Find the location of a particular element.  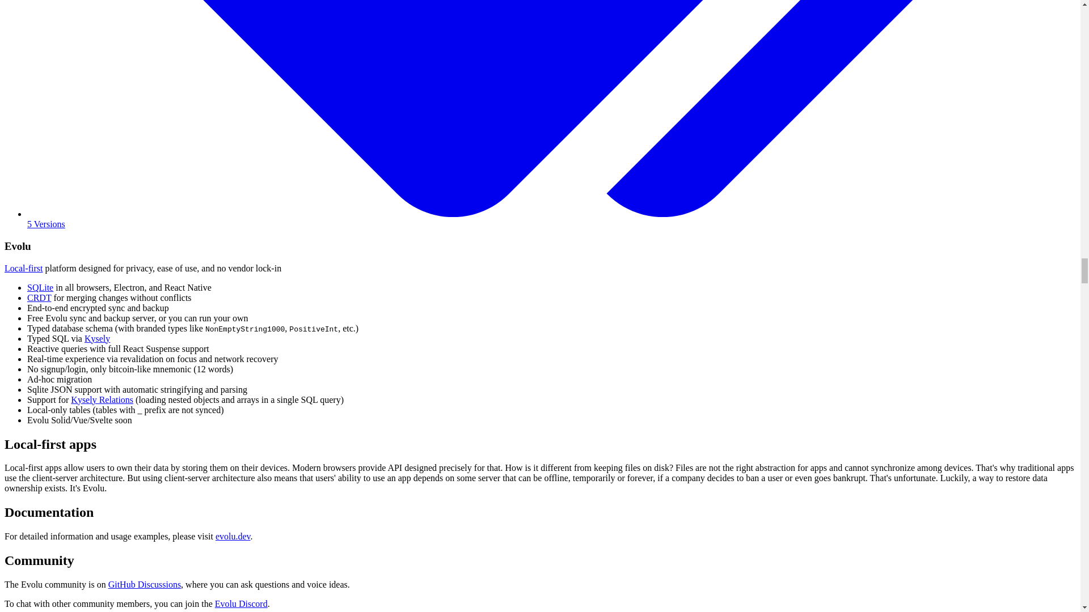

Kysely Relations is located at coordinates (102, 399).